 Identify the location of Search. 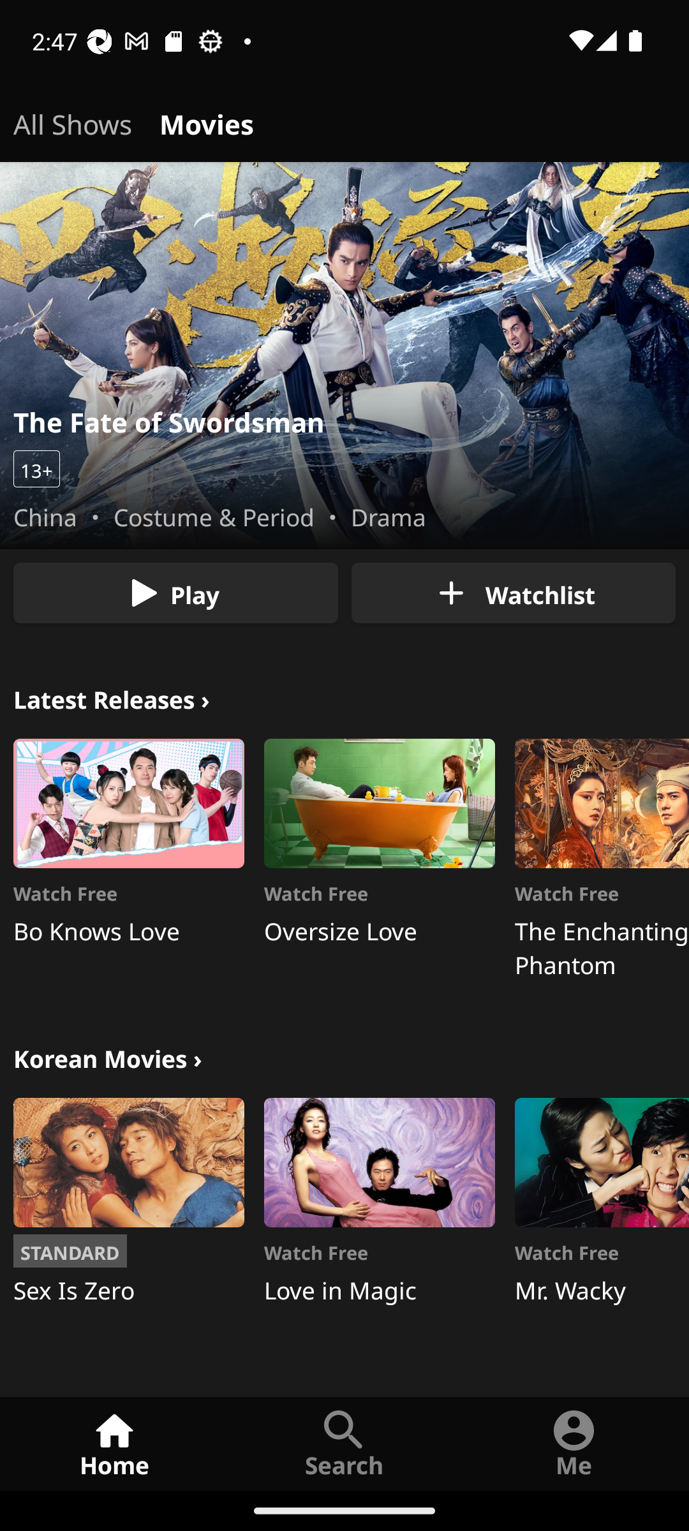
(344, 1443).